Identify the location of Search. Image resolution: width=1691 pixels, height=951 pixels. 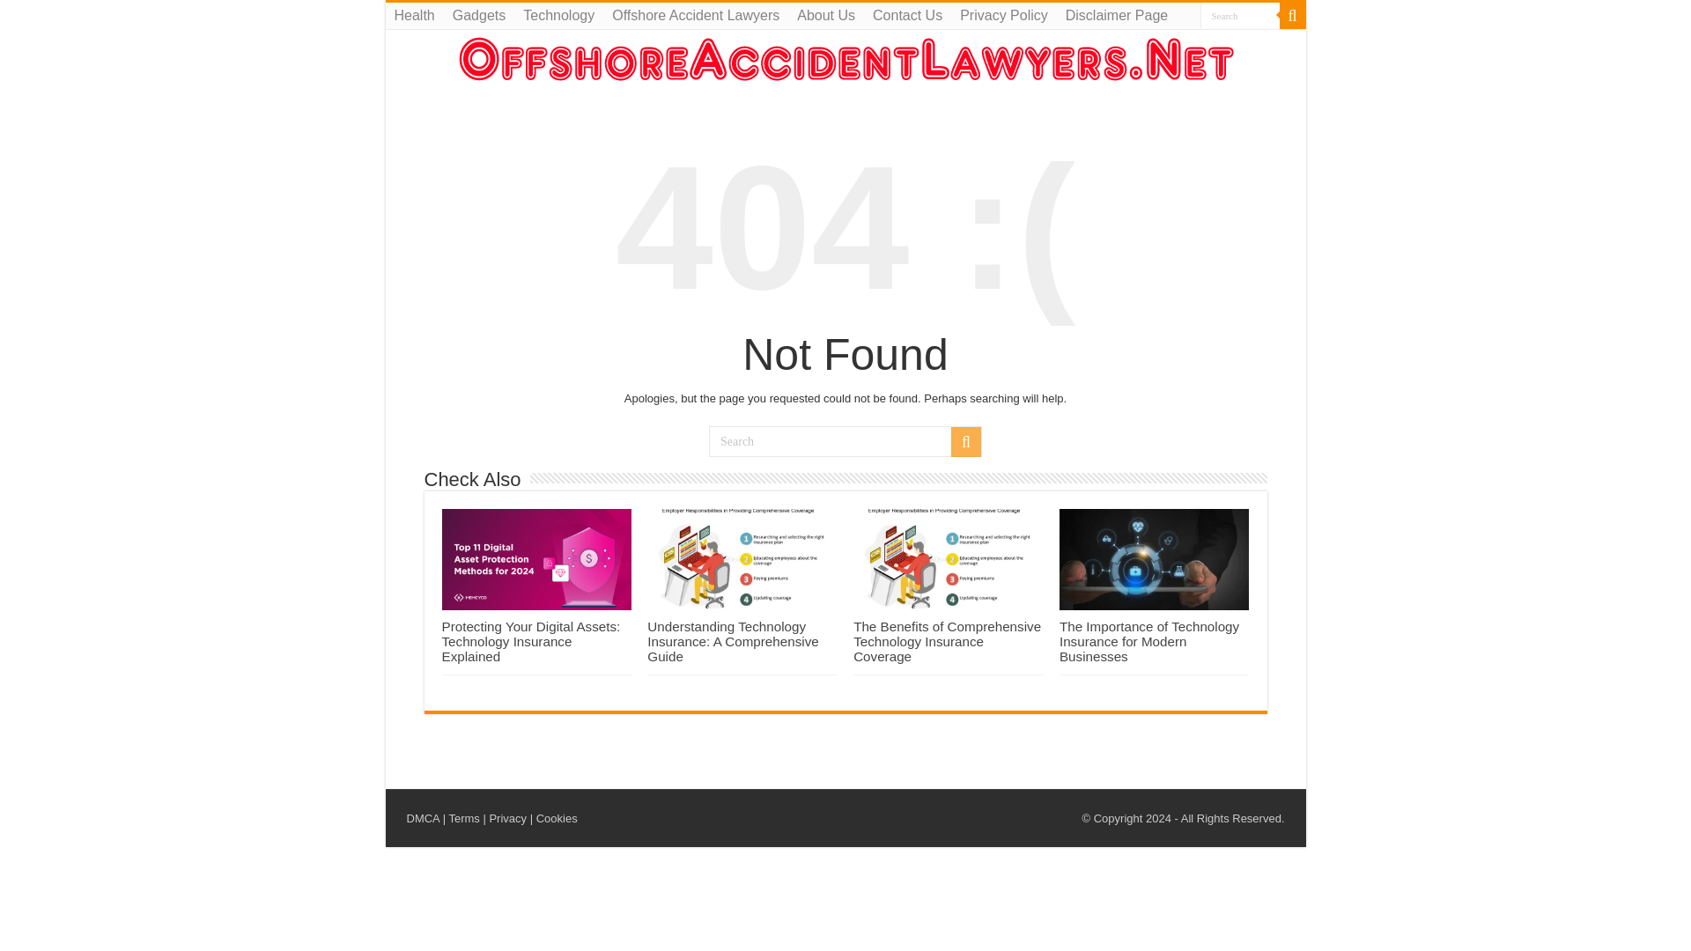
(965, 442).